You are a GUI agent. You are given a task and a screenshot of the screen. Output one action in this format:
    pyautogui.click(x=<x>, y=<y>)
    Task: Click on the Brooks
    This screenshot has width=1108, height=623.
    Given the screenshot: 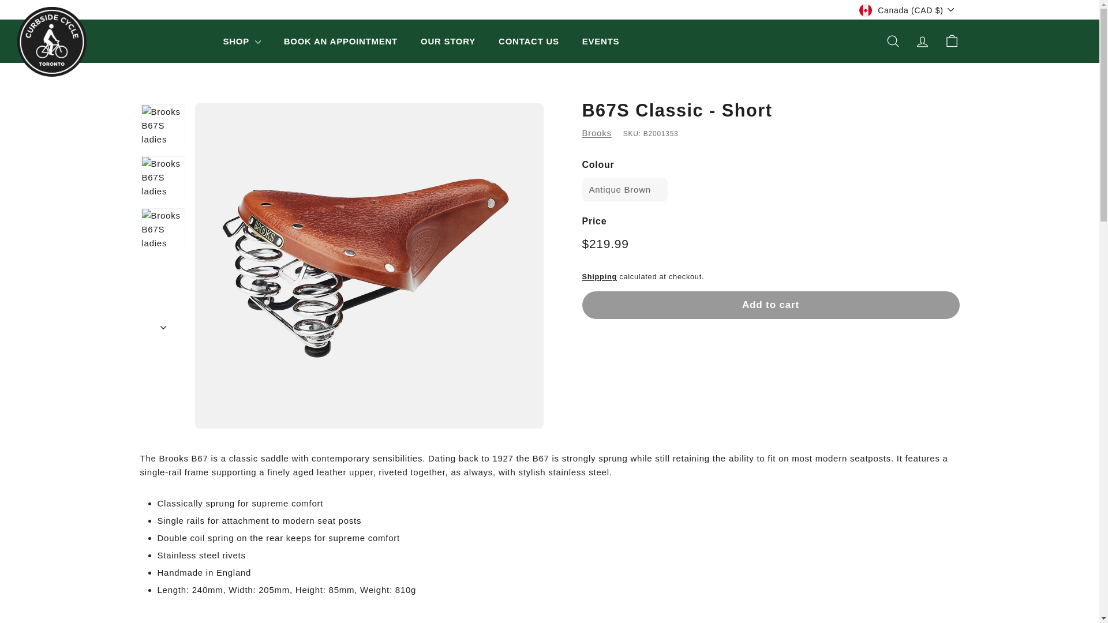 What is the action you would take?
    pyautogui.click(x=597, y=133)
    